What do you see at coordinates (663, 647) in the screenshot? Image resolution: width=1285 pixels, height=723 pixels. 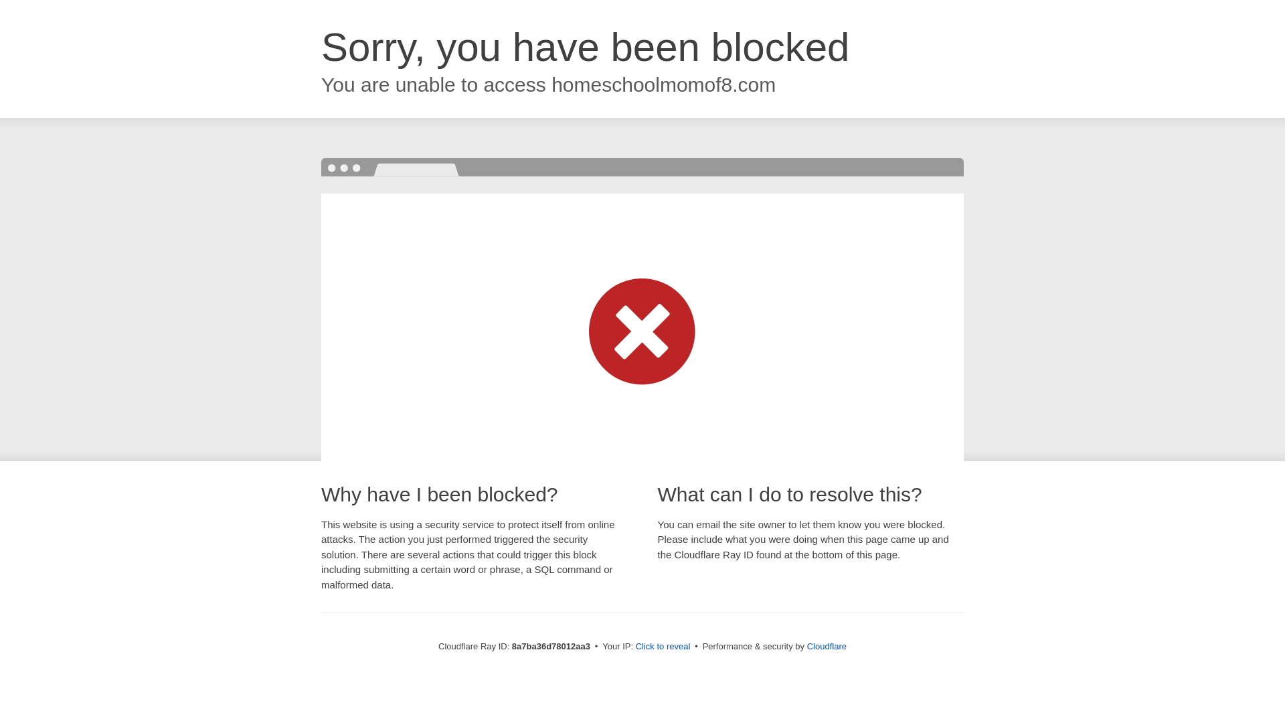 I see `Click to reveal` at bounding box center [663, 647].